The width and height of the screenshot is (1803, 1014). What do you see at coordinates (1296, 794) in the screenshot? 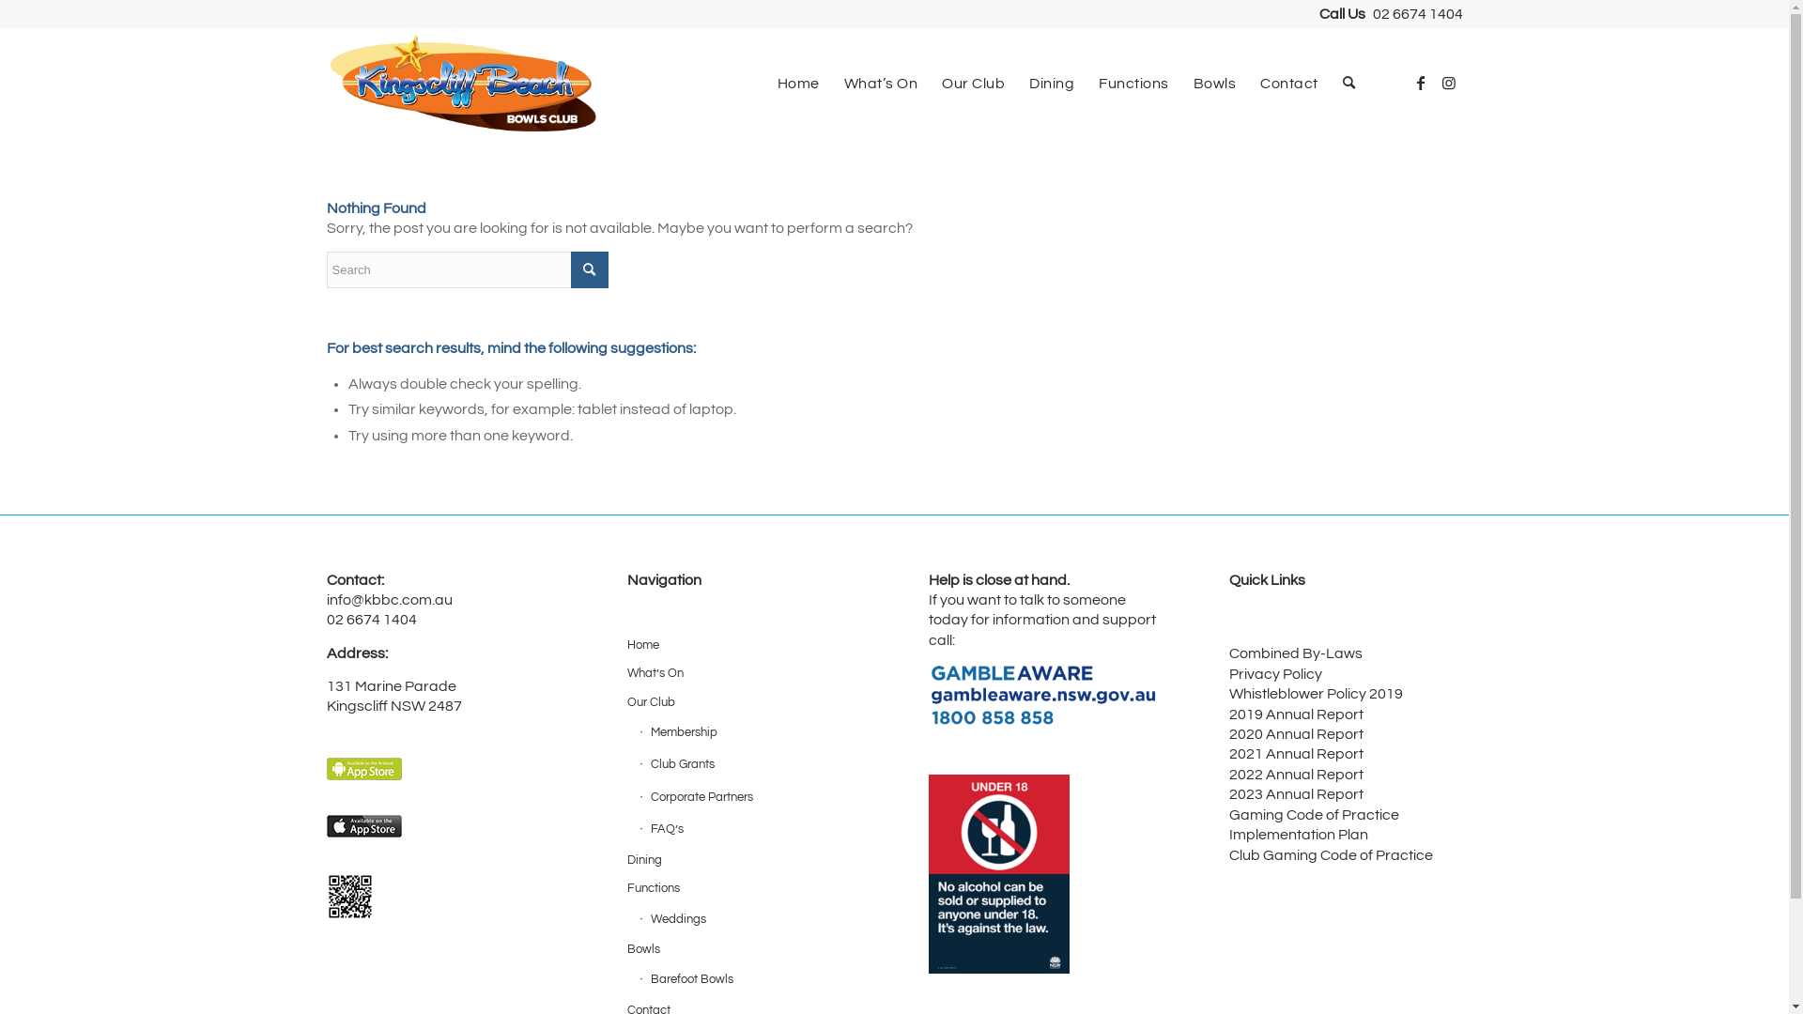
I see `2023 Annual Report` at bounding box center [1296, 794].